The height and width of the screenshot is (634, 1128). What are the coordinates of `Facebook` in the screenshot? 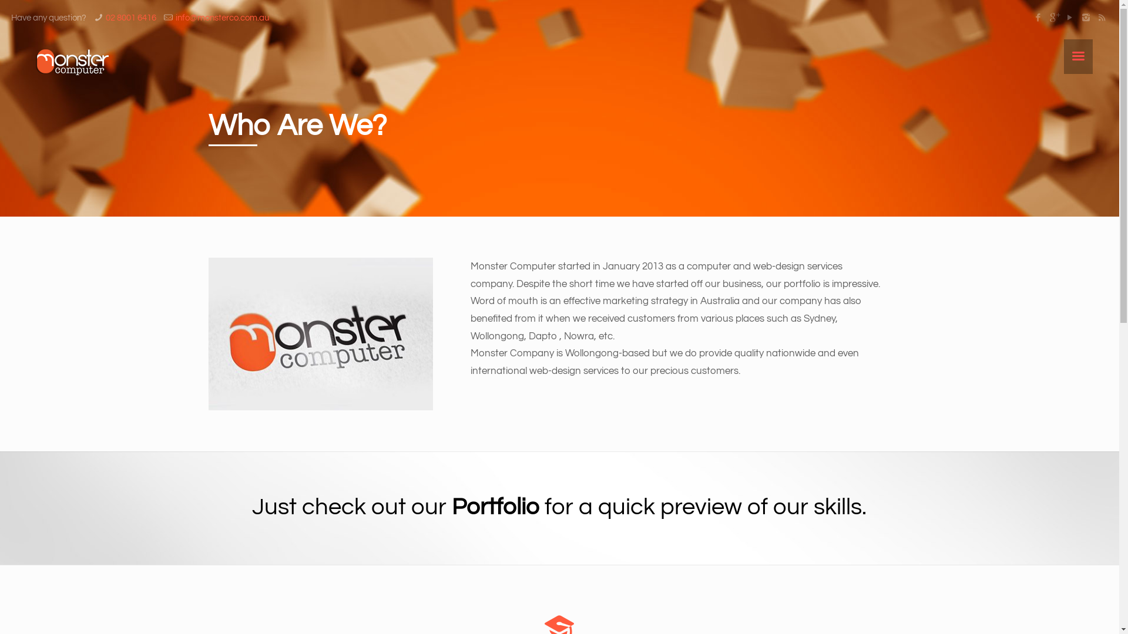 It's located at (1039, 18).